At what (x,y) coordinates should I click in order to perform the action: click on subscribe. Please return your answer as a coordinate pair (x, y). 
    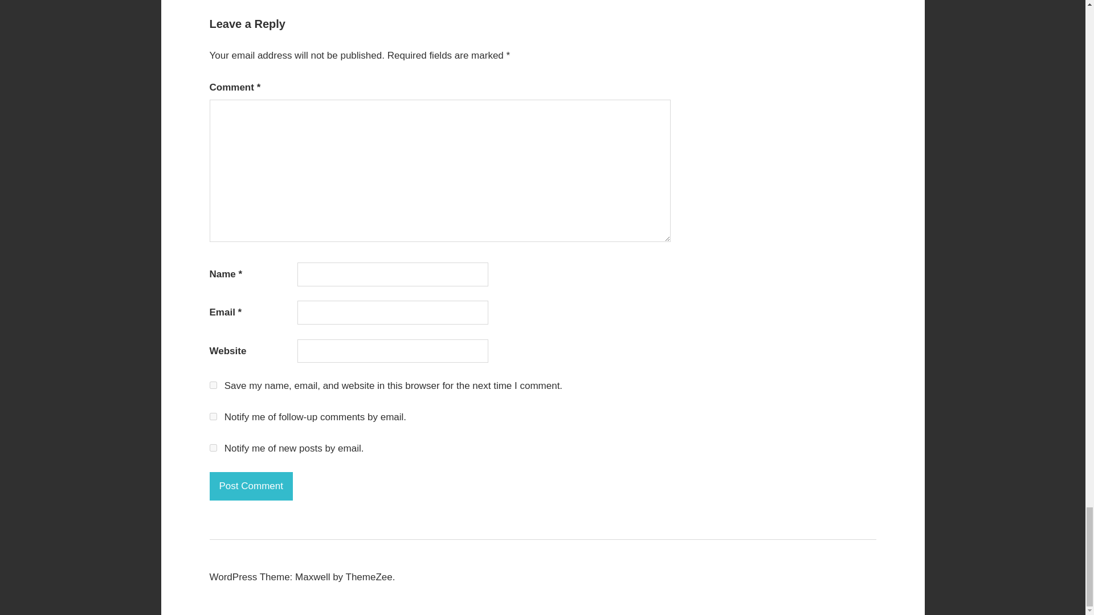
    Looking at the image, I should click on (213, 416).